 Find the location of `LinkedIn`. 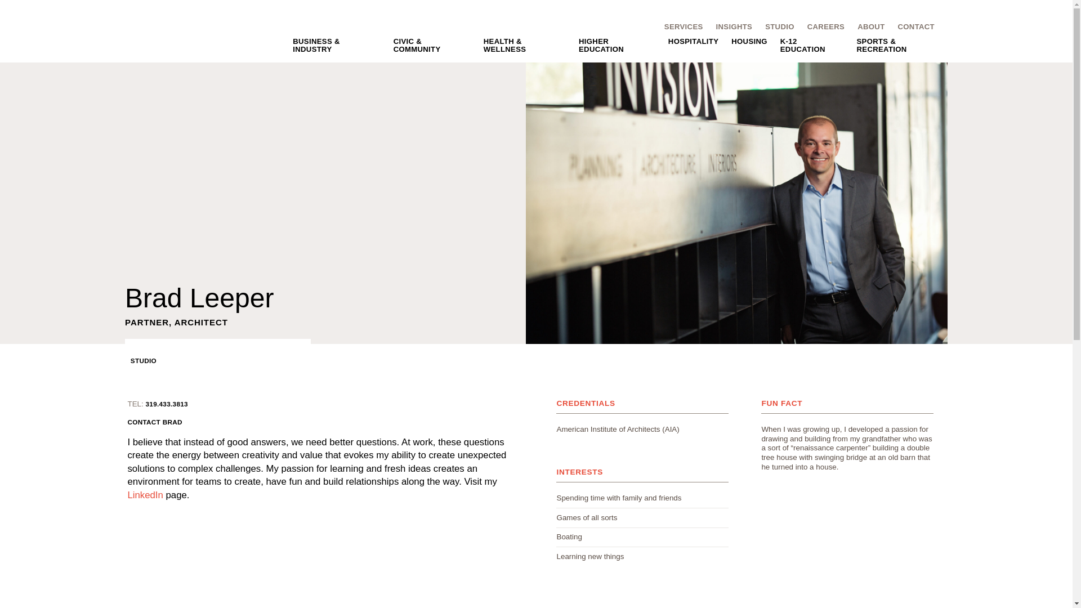

LinkedIn is located at coordinates (146, 495).